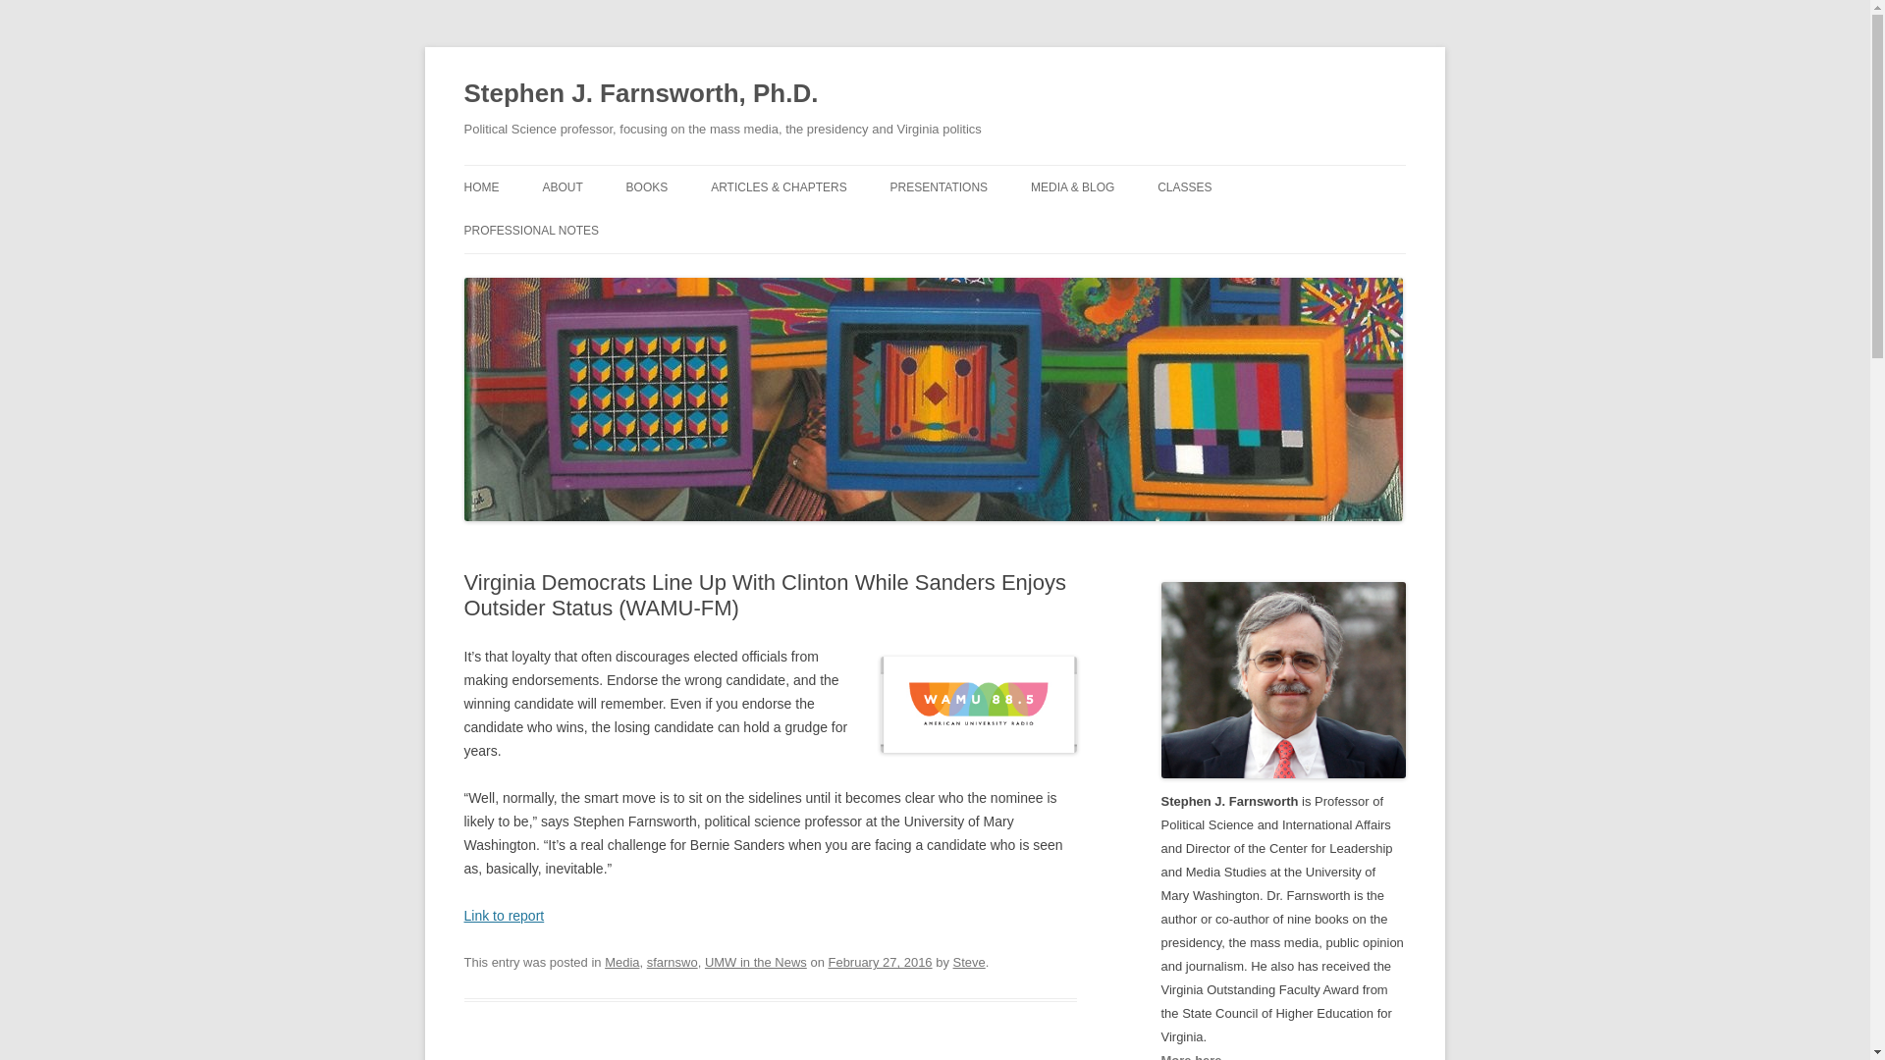 The height and width of the screenshot is (1060, 1885). I want to click on More here, so click(1191, 1056).